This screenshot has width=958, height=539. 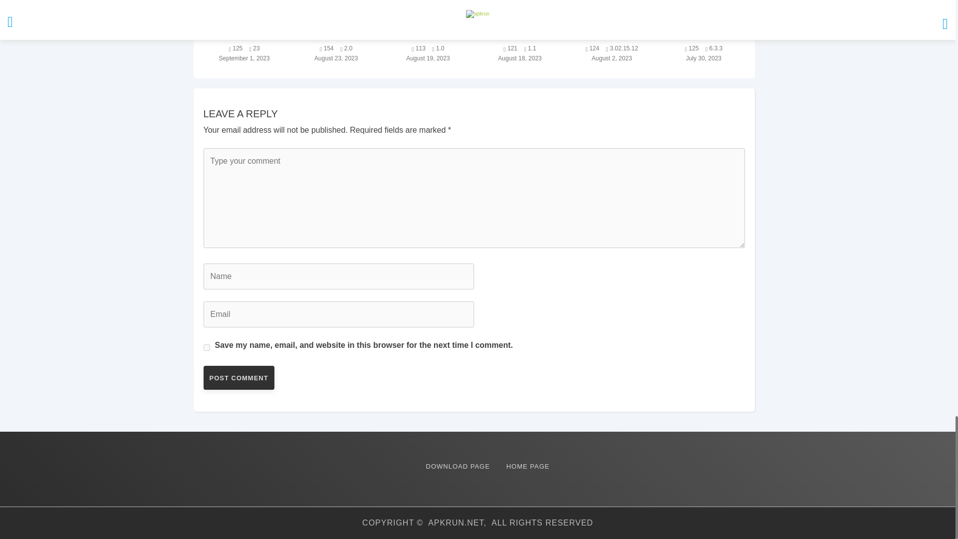 I want to click on Fire Kirin, so click(x=244, y=35).